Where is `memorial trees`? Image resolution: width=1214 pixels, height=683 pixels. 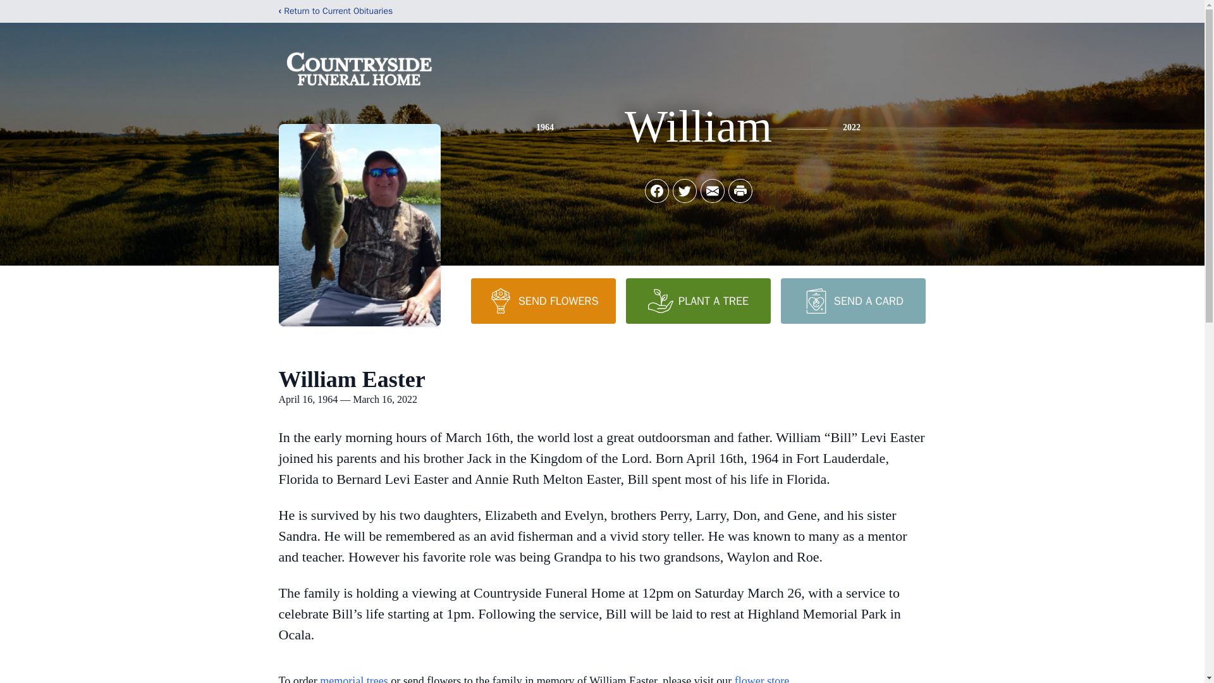
memorial trees is located at coordinates (353, 679).